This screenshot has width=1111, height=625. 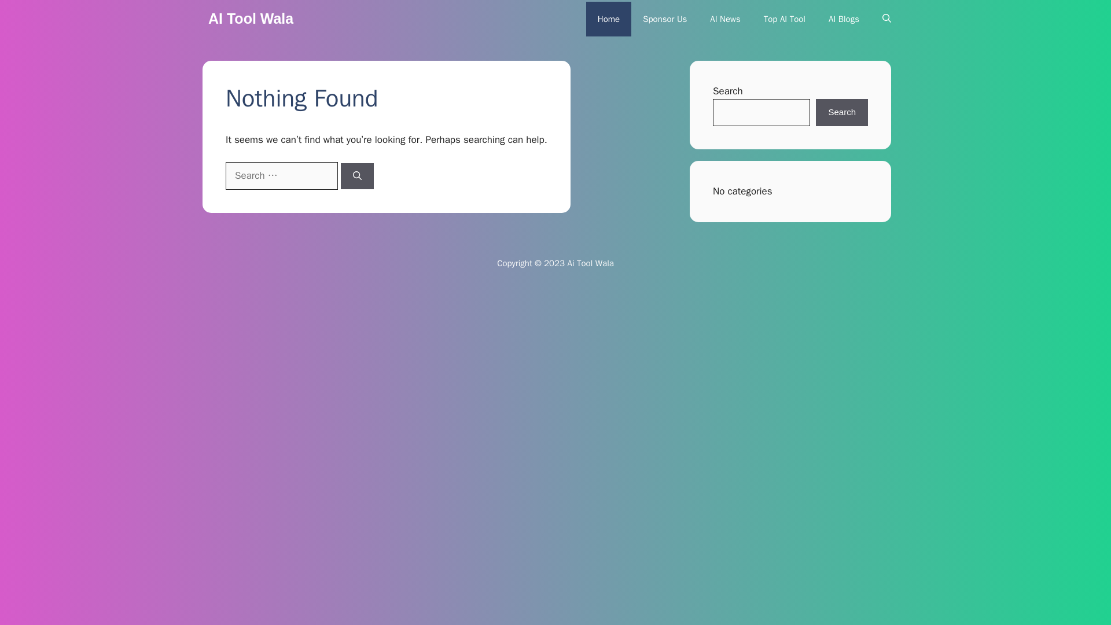 What do you see at coordinates (664, 19) in the screenshot?
I see `Sponsor Us` at bounding box center [664, 19].